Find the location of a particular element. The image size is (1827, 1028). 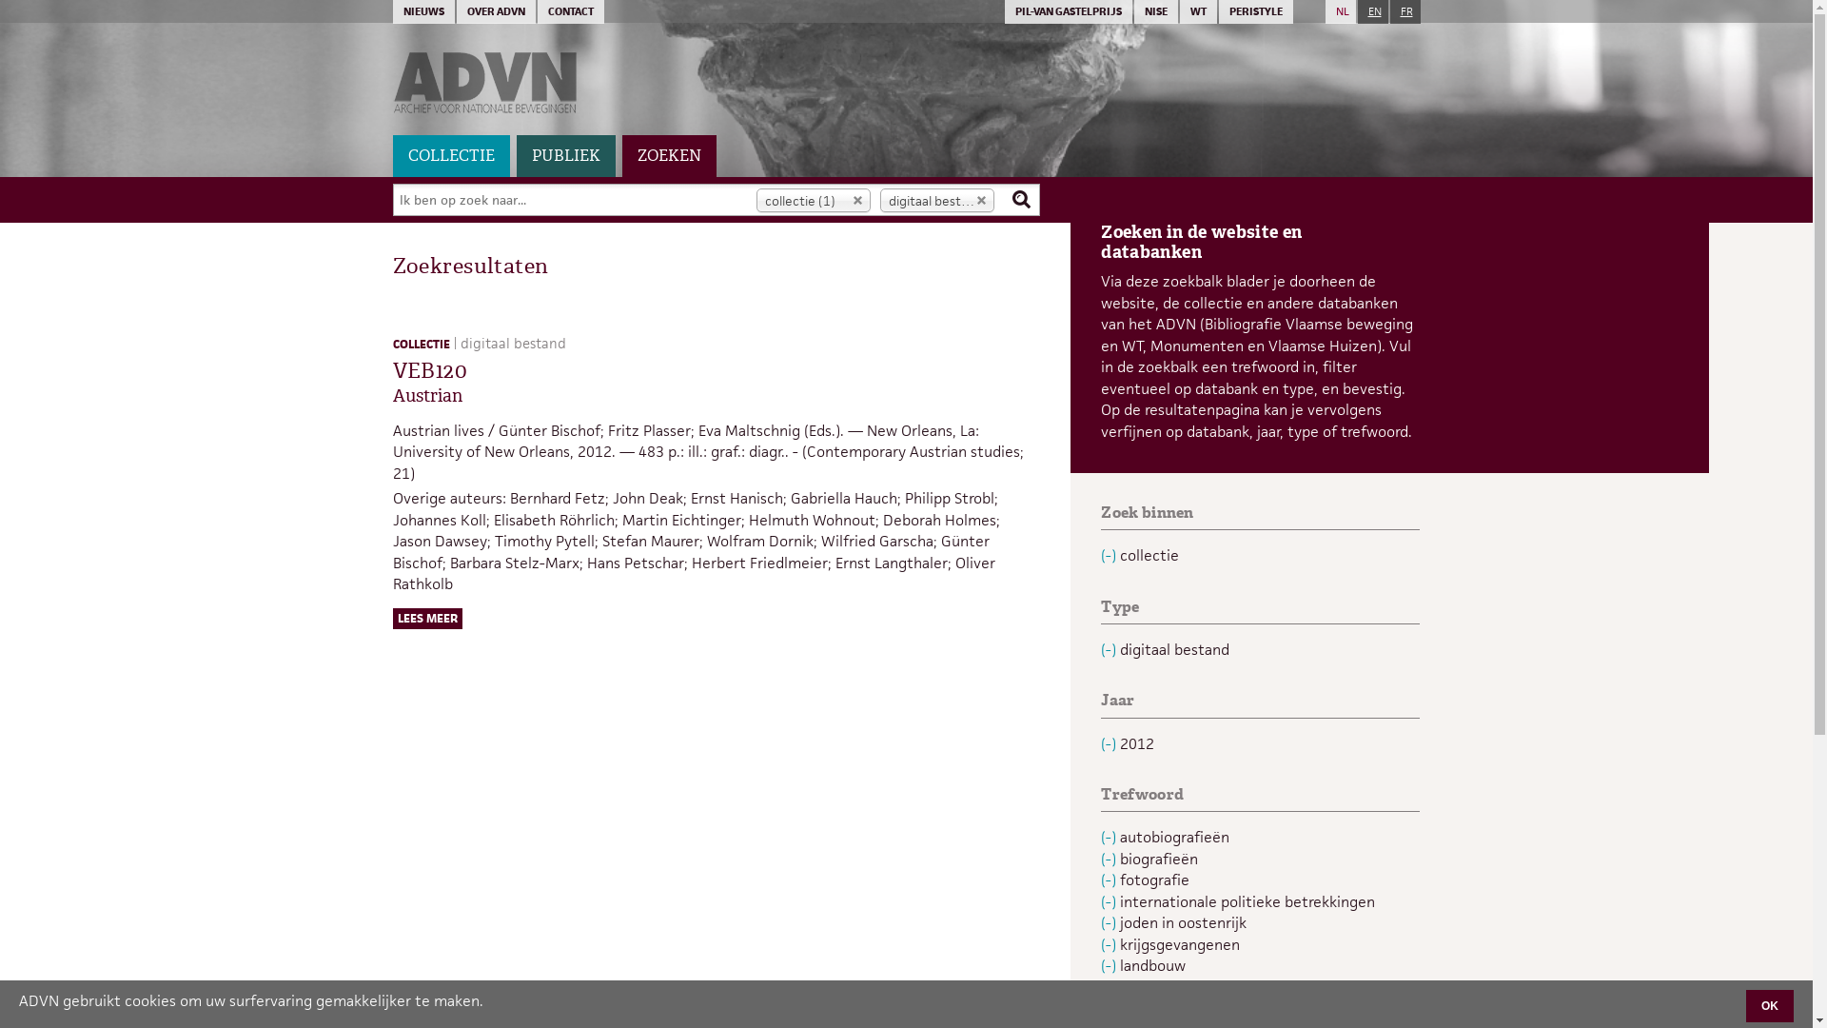

NISE is located at coordinates (1156, 11).